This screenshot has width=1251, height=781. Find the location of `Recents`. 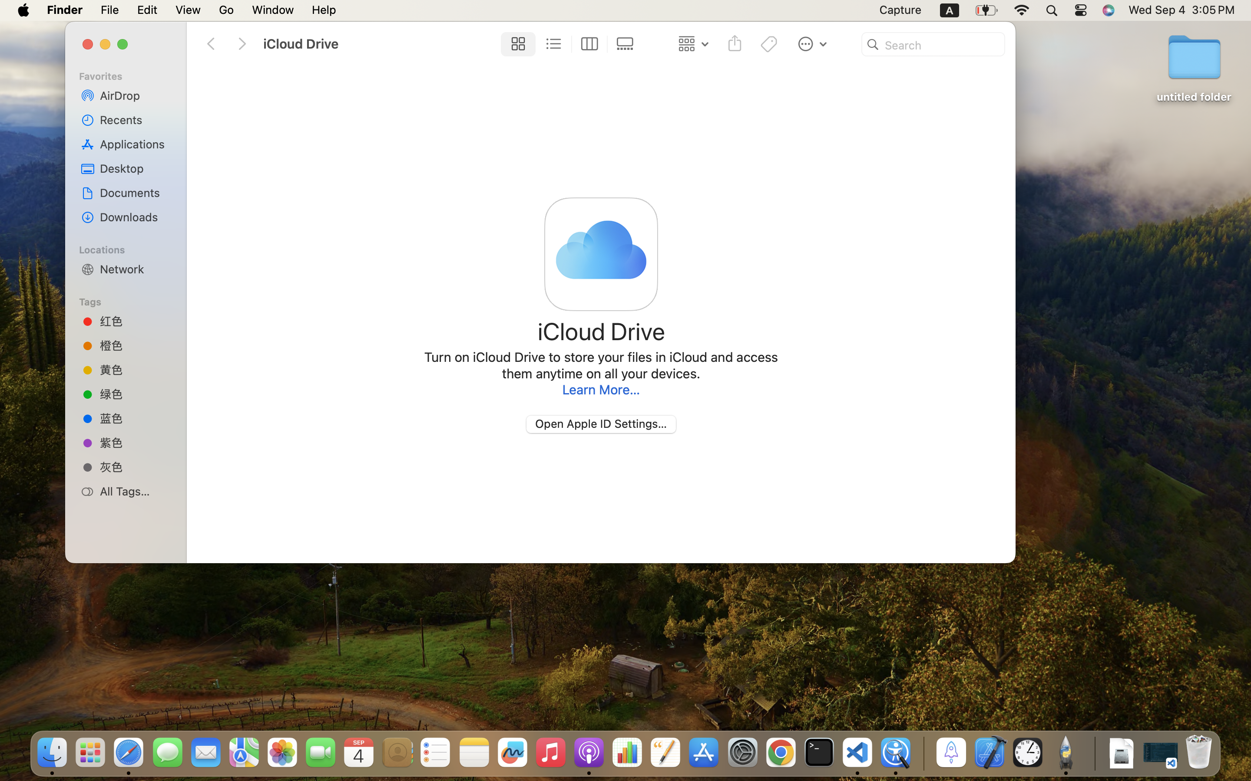

Recents is located at coordinates (135, 120).